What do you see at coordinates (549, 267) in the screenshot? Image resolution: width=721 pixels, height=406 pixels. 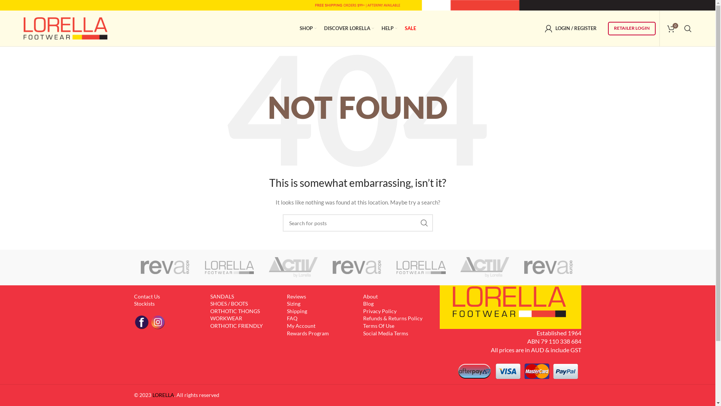 I see `Reva Europe` at bounding box center [549, 267].